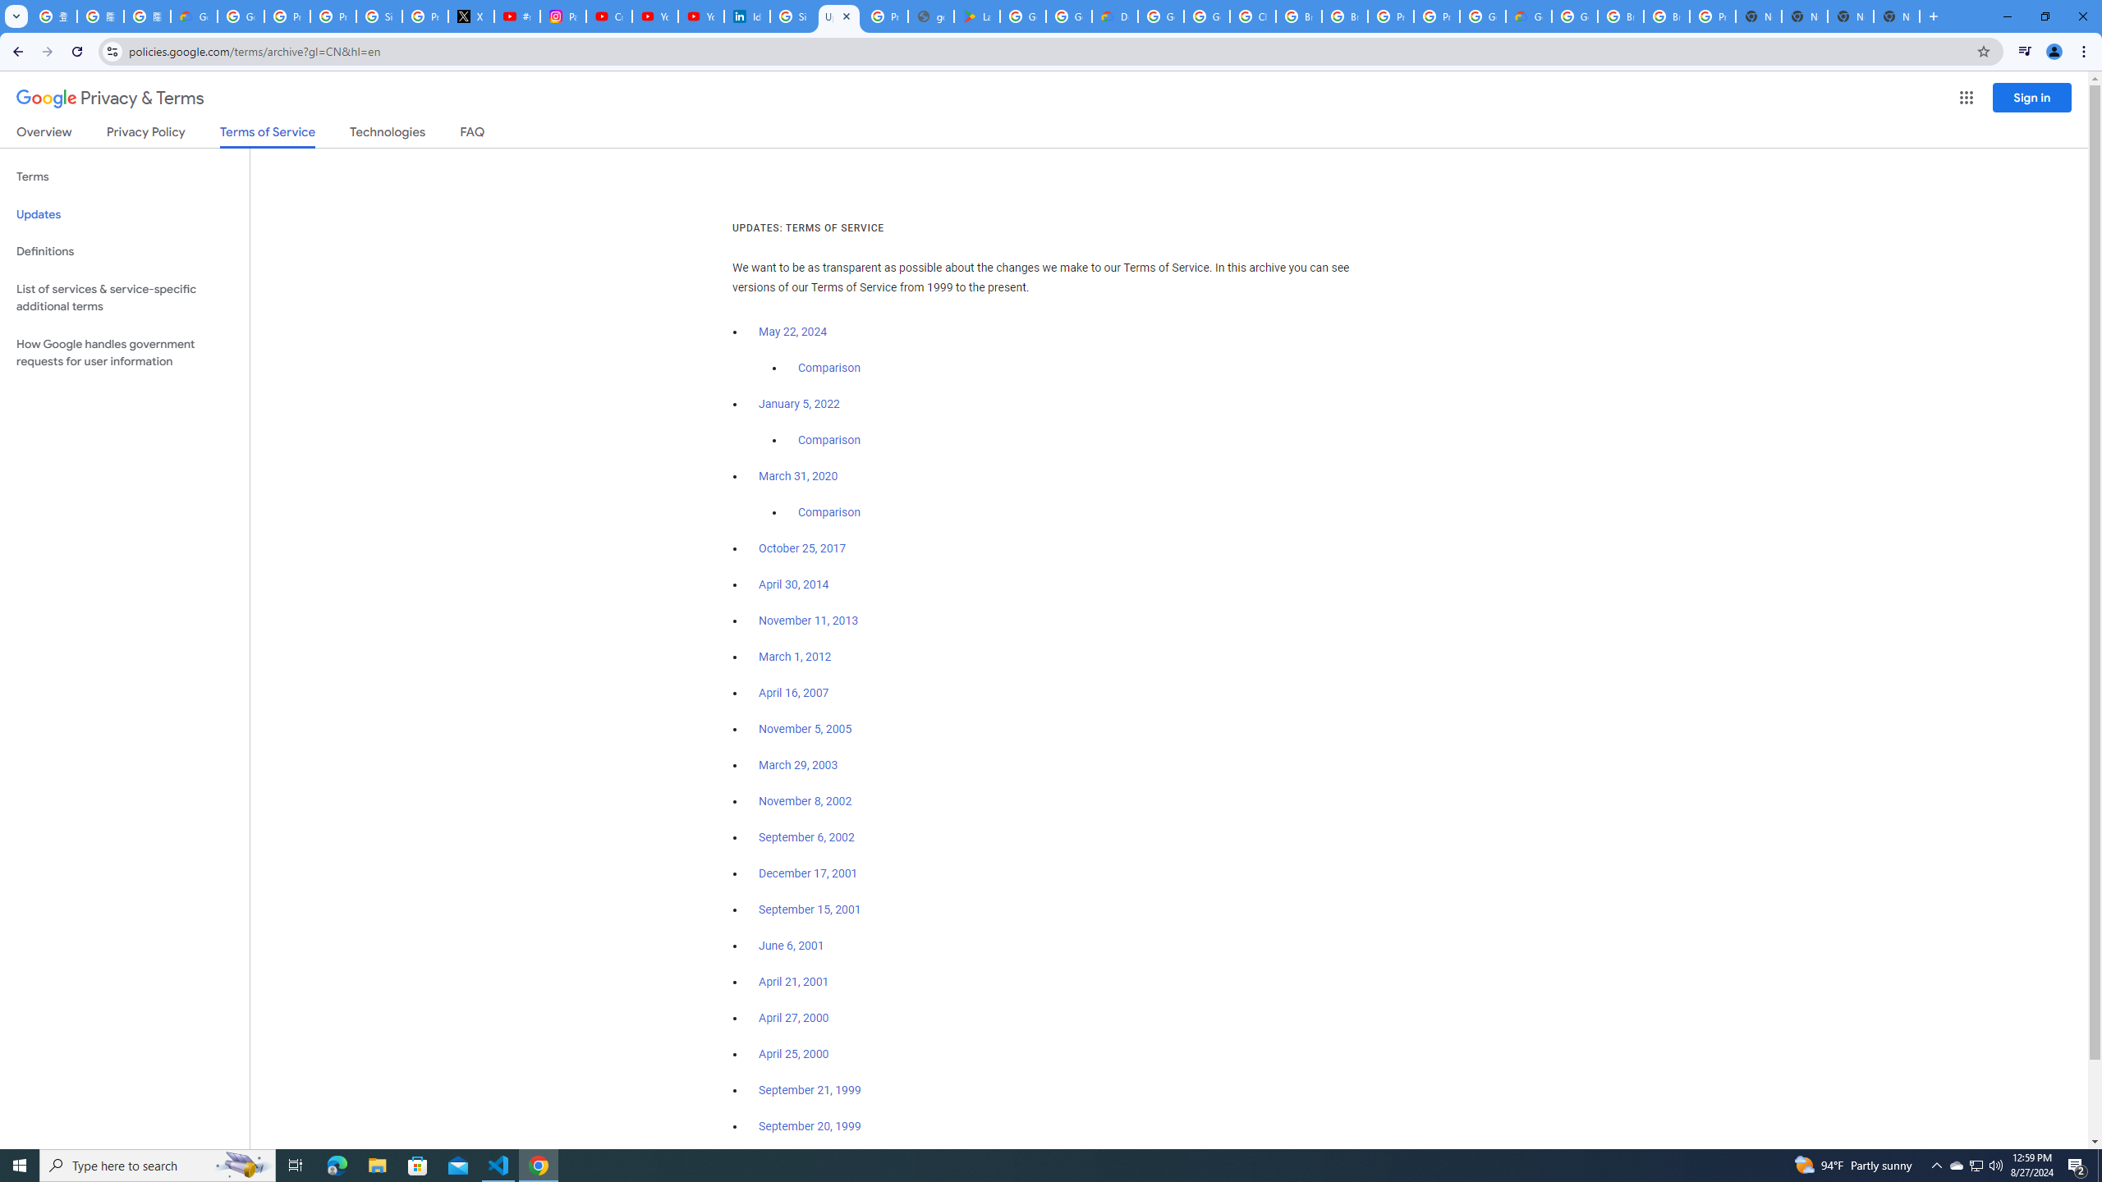 The image size is (2102, 1182). Describe the element at coordinates (798, 476) in the screenshot. I see `March 31, 2020` at that location.